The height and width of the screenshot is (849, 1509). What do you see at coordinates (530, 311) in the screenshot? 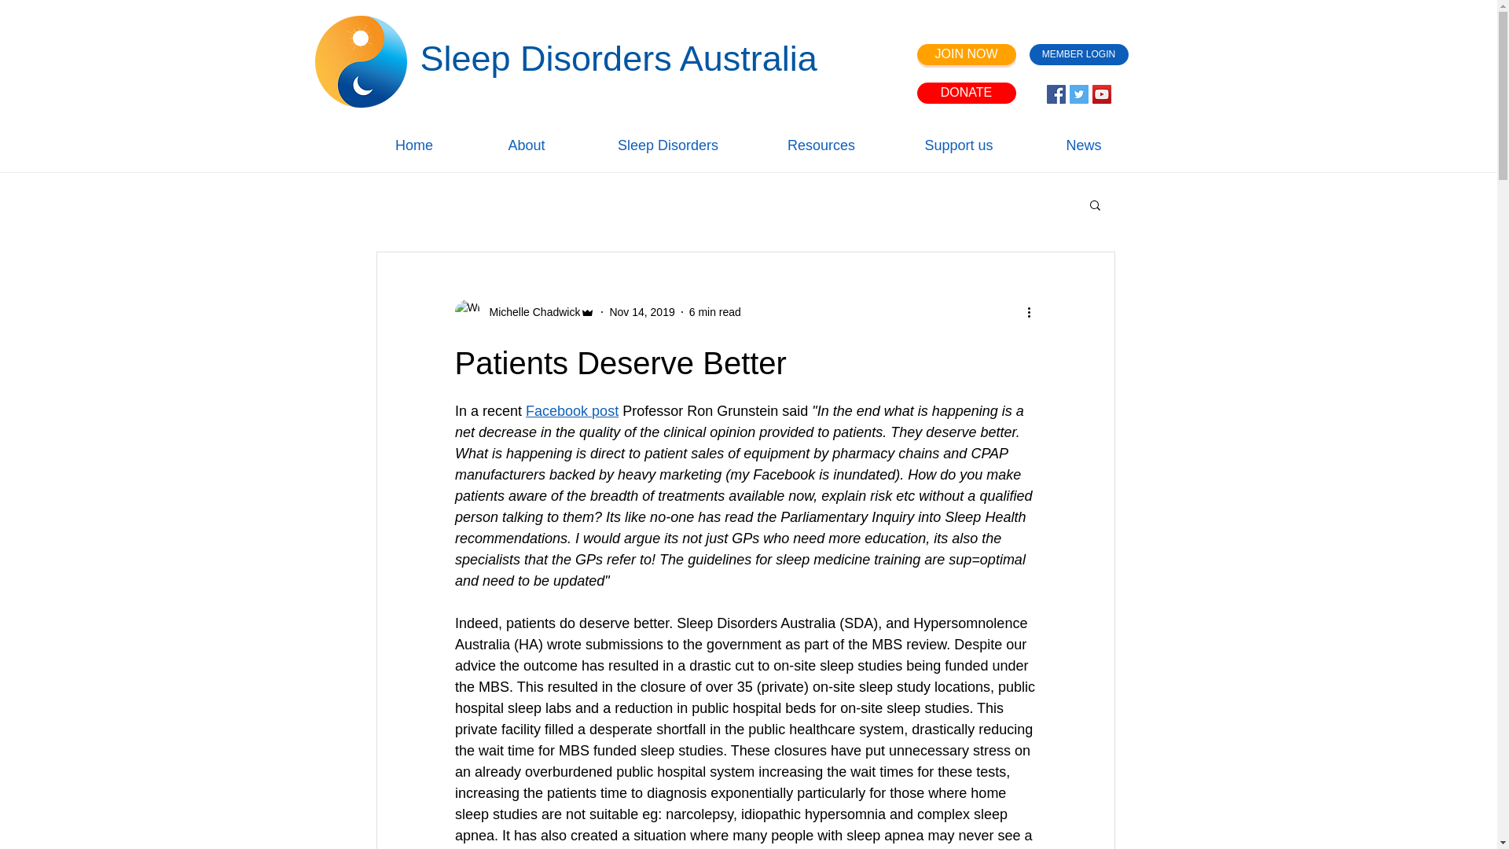
I see `Michelle Chadwick` at bounding box center [530, 311].